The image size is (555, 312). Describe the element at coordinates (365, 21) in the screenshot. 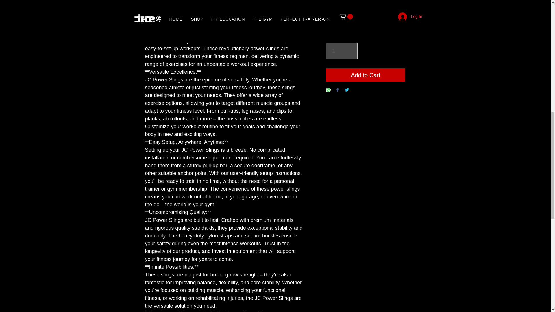

I see `Select` at that location.